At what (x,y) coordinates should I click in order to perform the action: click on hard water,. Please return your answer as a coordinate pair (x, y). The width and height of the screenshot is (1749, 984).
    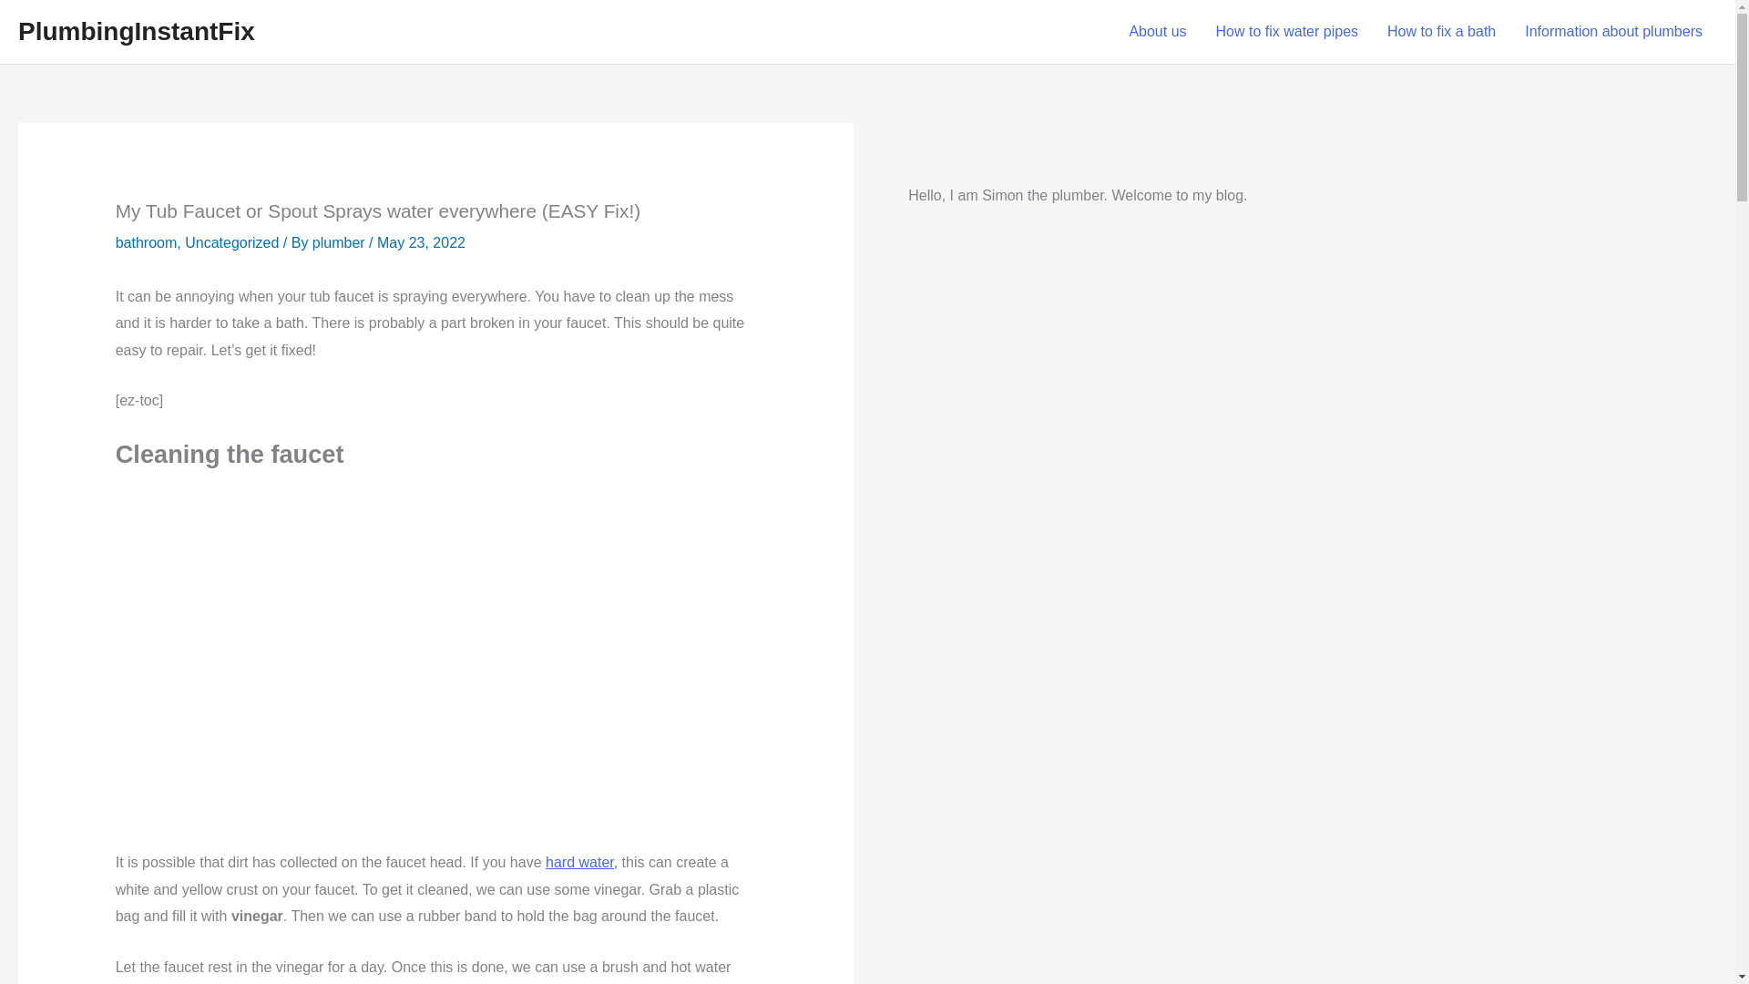
    Looking at the image, I should click on (581, 862).